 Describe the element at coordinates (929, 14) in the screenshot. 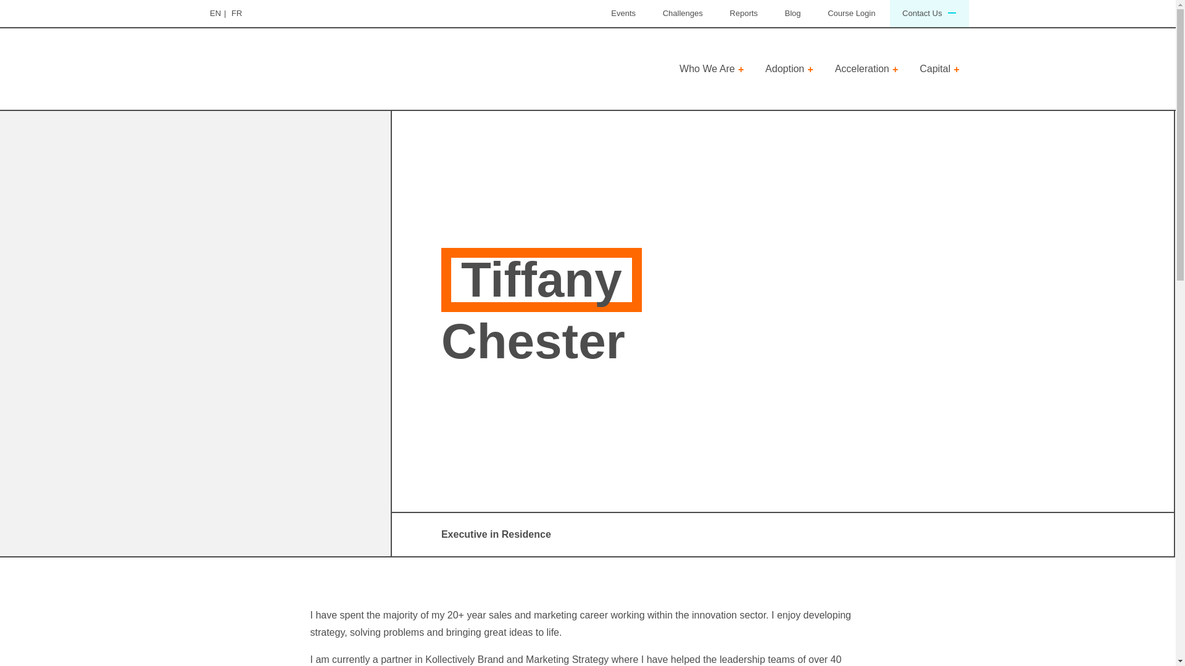

I see `Contact Us` at that location.